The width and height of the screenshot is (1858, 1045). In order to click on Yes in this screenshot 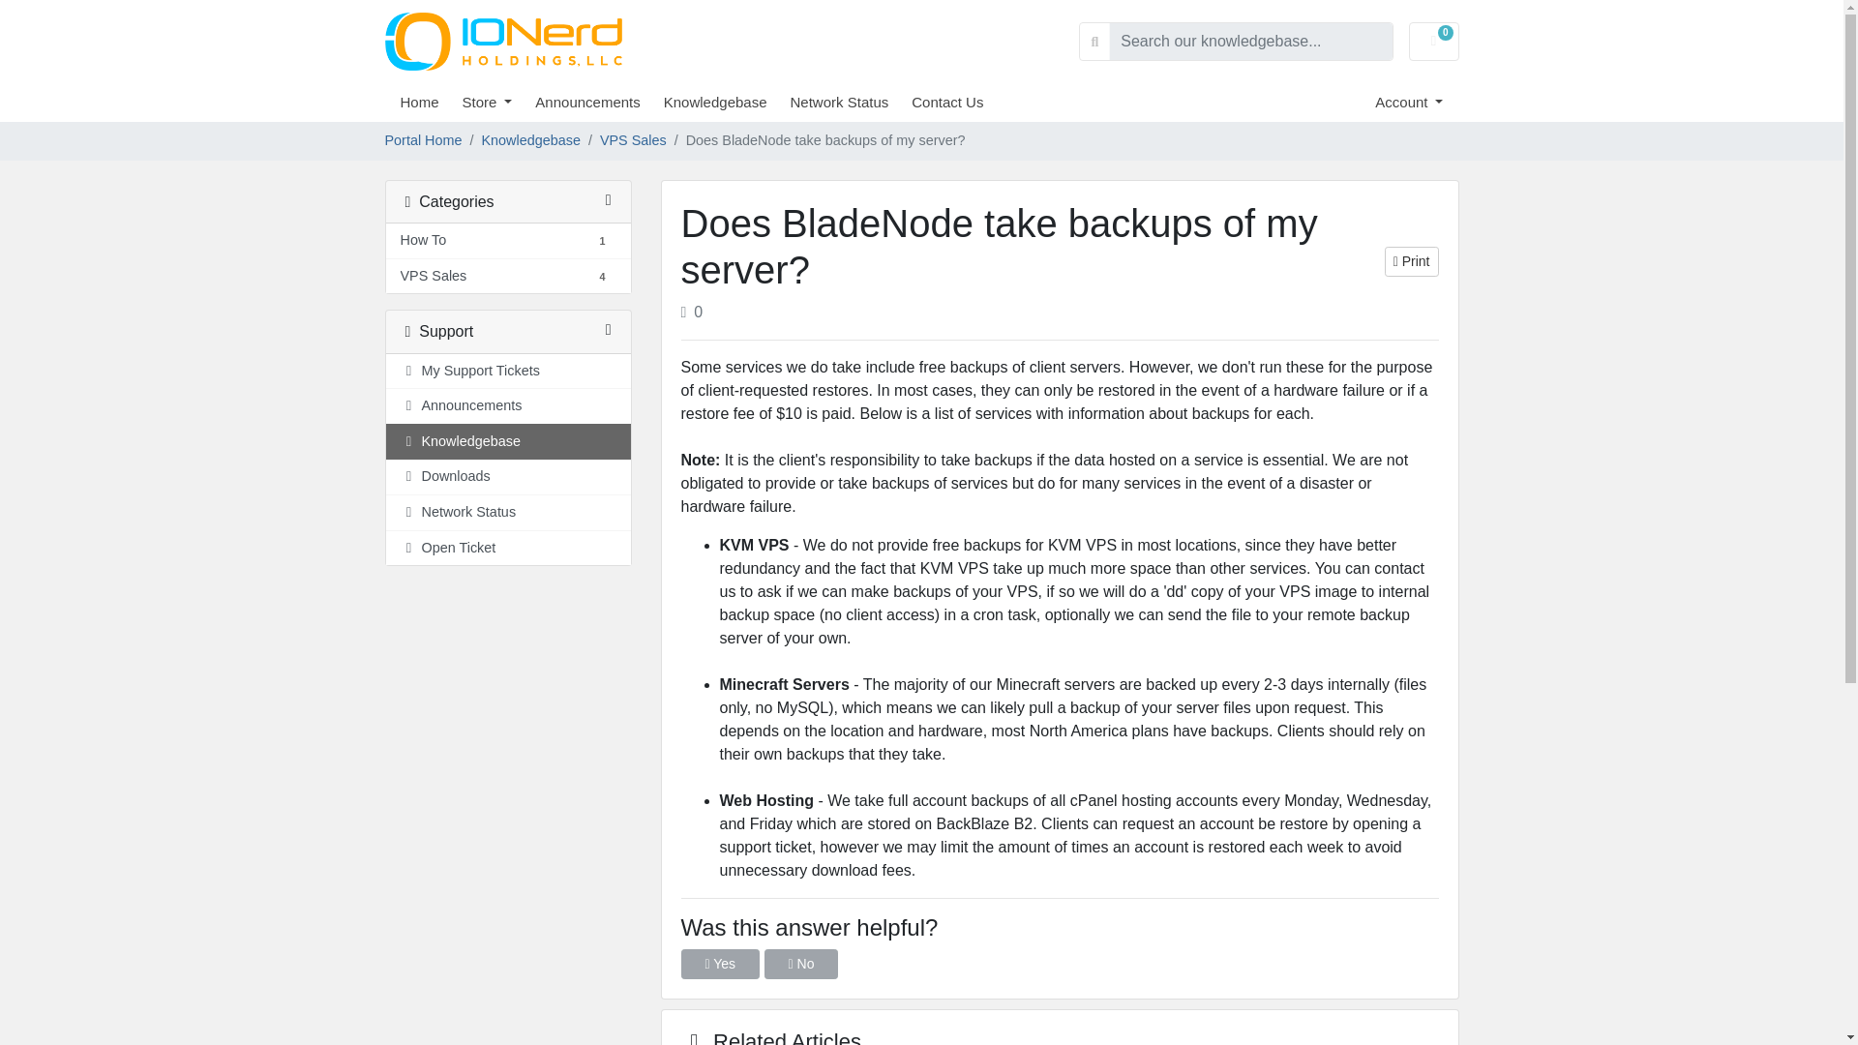, I will do `click(720, 964)`.